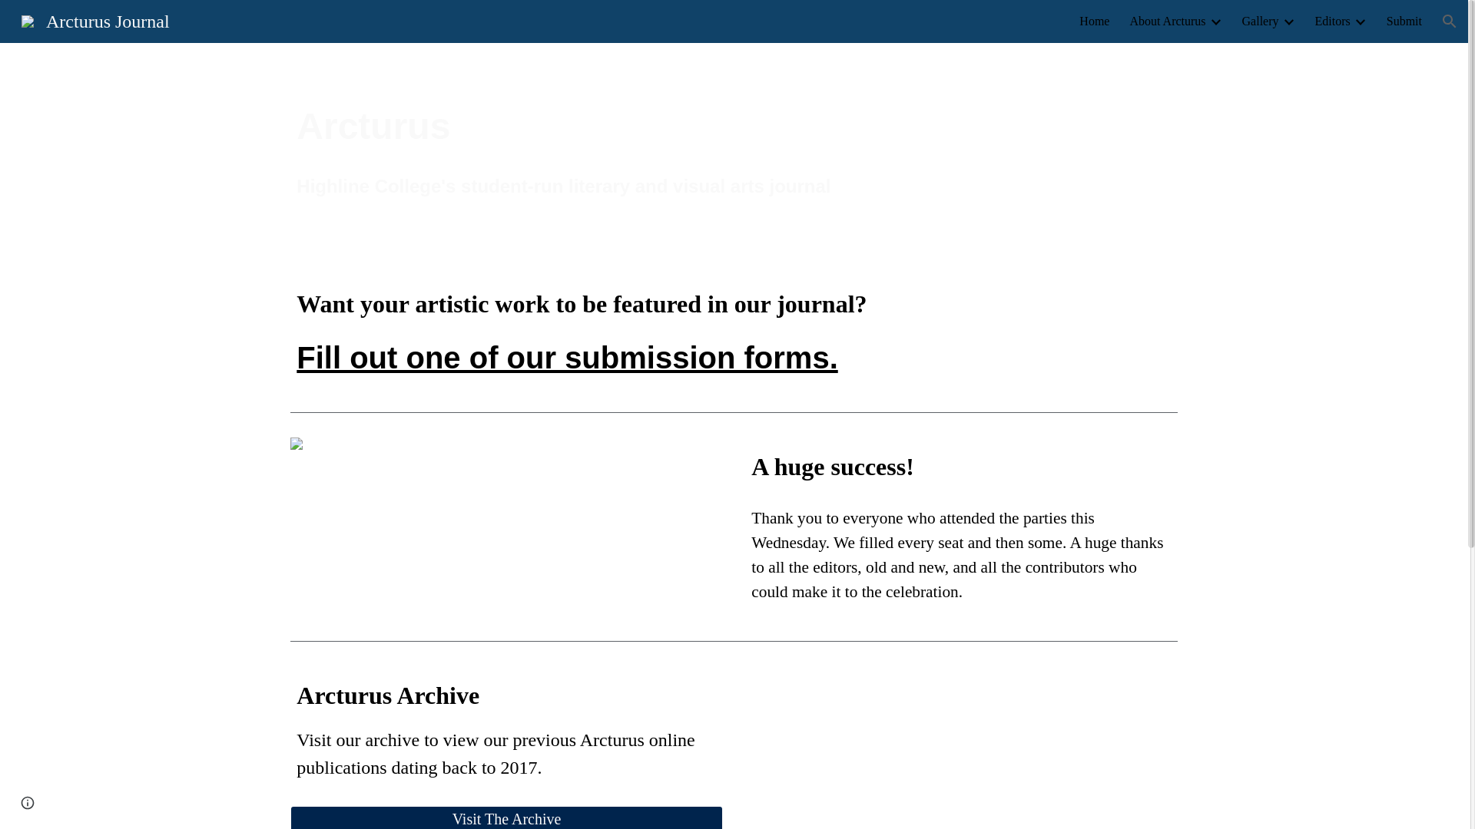 This screenshot has width=1475, height=829. Describe the element at coordinates (1260, 21) in the screenshot. I see `Gallery` at that location.